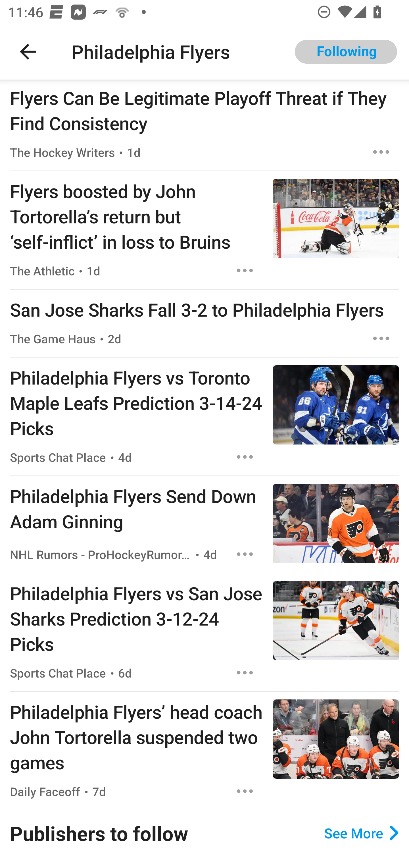 The image size is (409, 864). What do you see at coordinates (28, 52) in the screenshot?
I see `Navigate up` at bounding box center [28, 52].